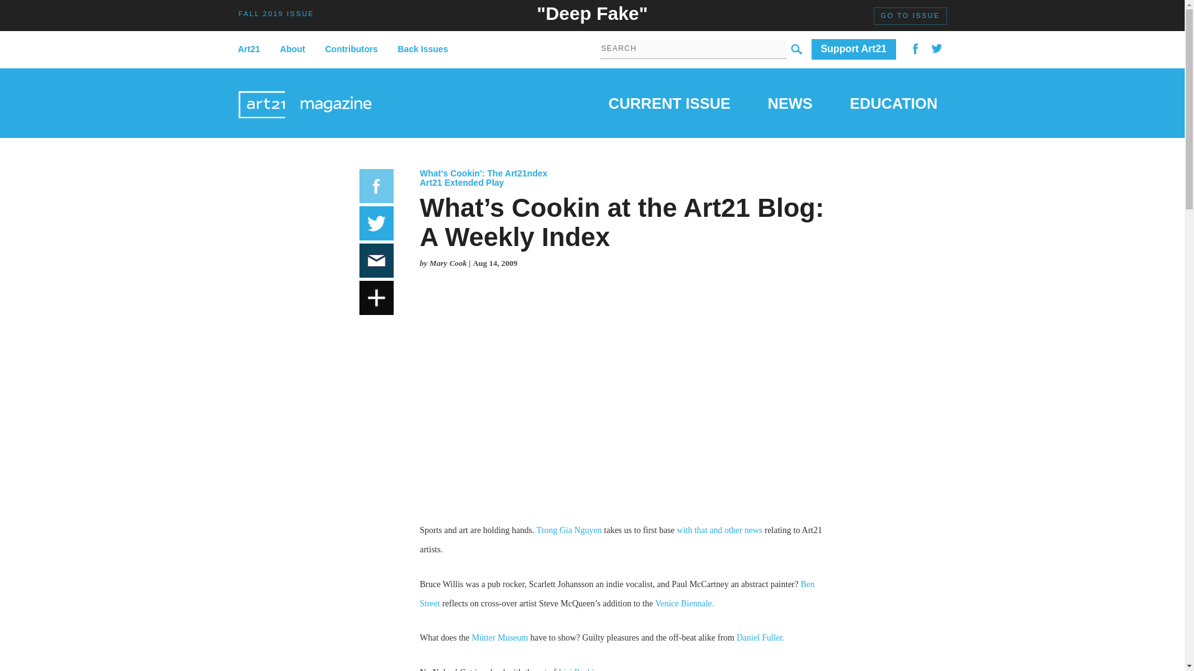 This screenshot has height=671, width=1194. What do you see at coordinates (790, 106) in the screenshot?
I see `NEWS` at bounding box center [790, 106].